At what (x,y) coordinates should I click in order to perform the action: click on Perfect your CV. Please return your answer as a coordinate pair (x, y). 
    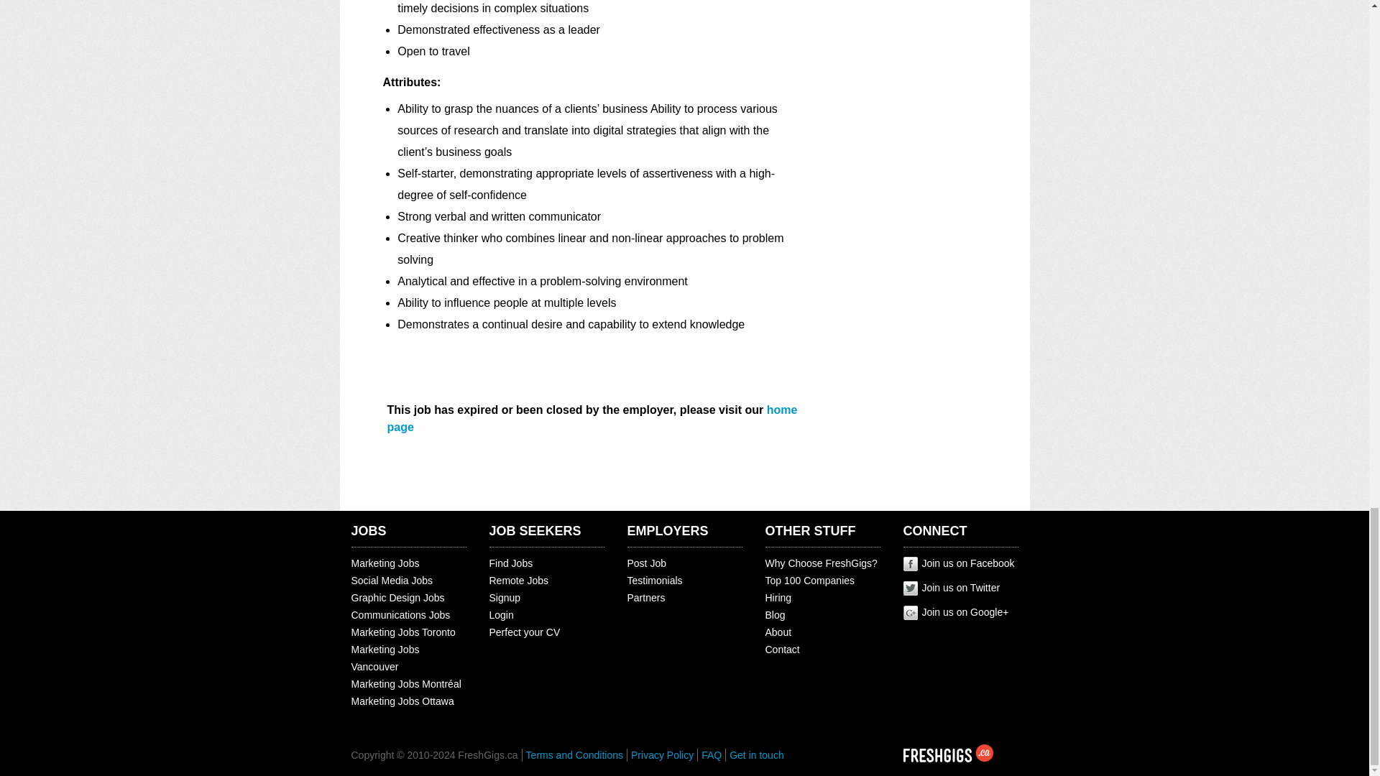
    Looking at the image, I should click on (524, 632).